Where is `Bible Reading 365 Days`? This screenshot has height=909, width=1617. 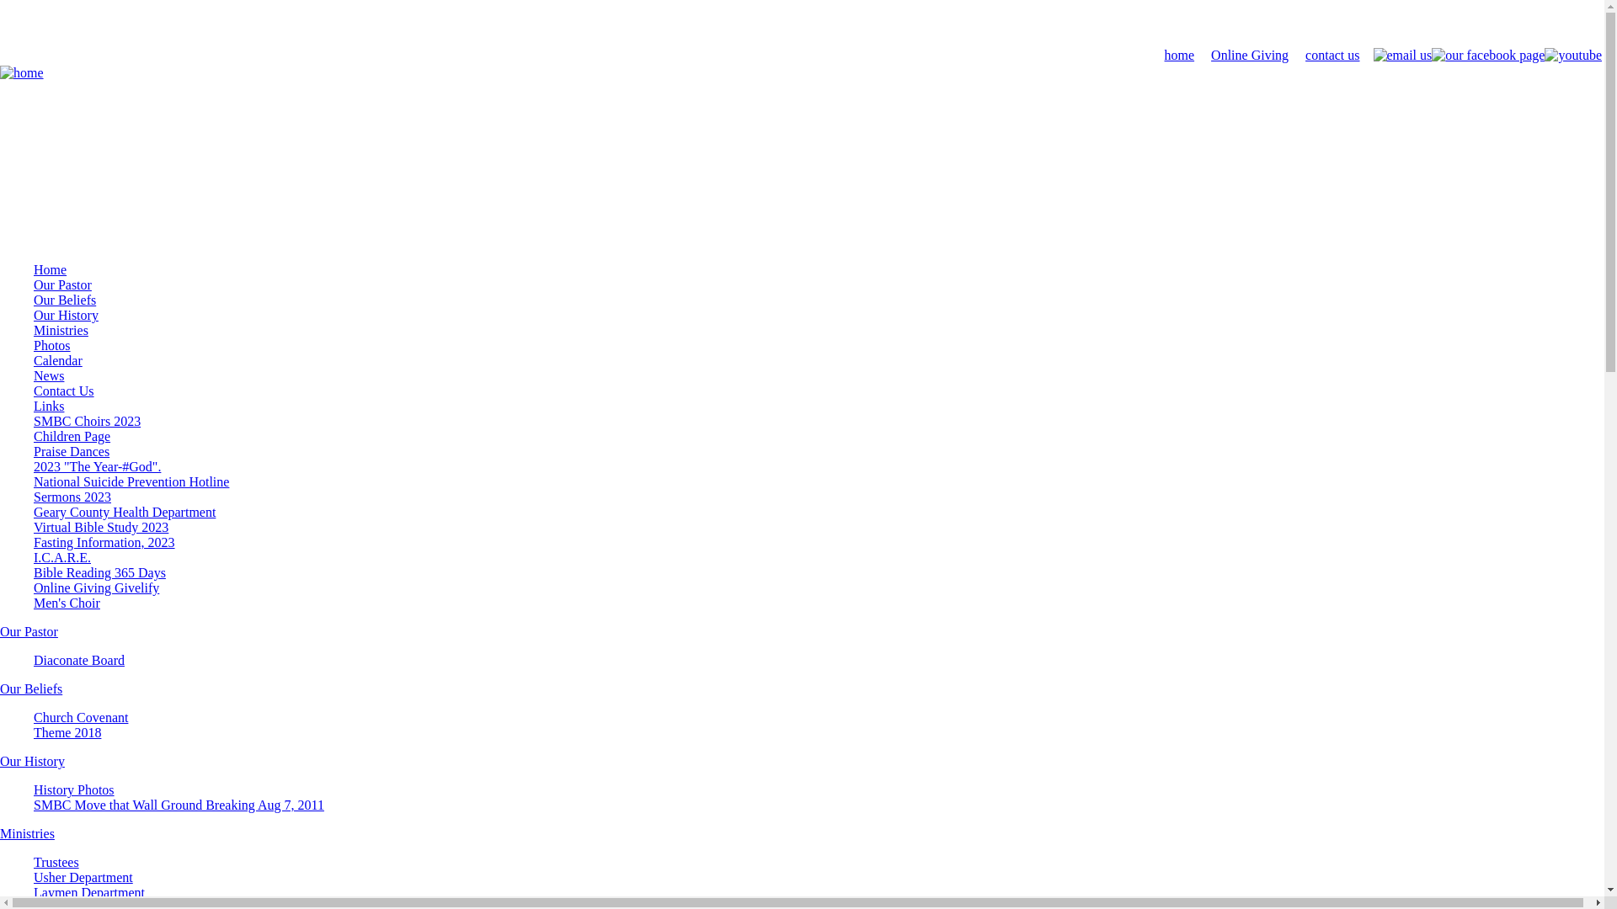
Bible Reading 365 Days is located at coordinates (99, 572).